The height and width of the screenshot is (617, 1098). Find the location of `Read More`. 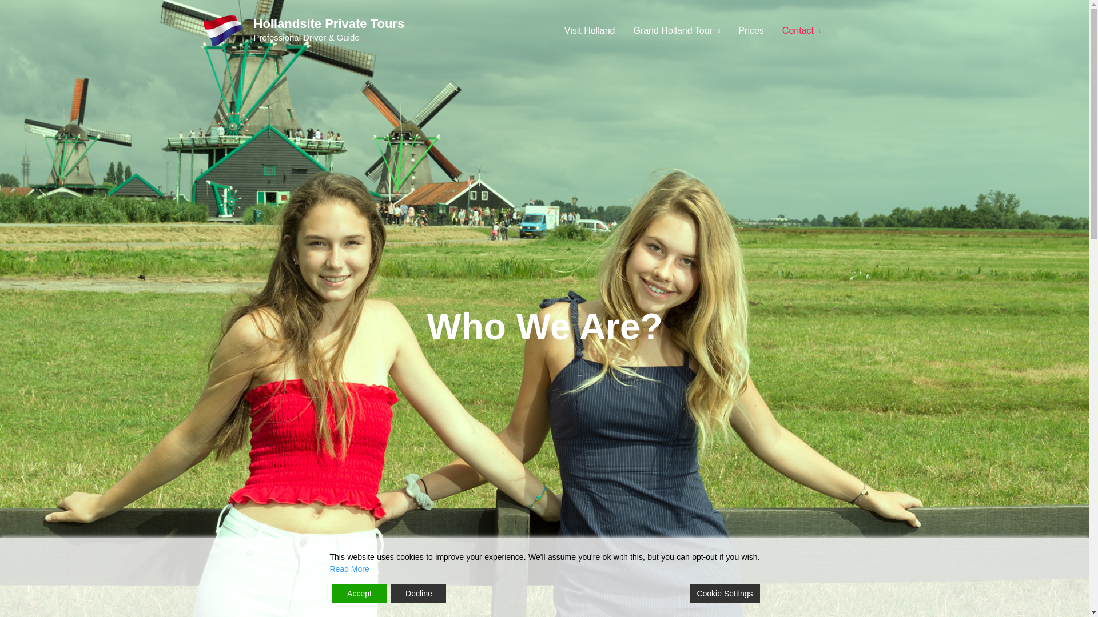

Read More is located at coordinates (349, 569).